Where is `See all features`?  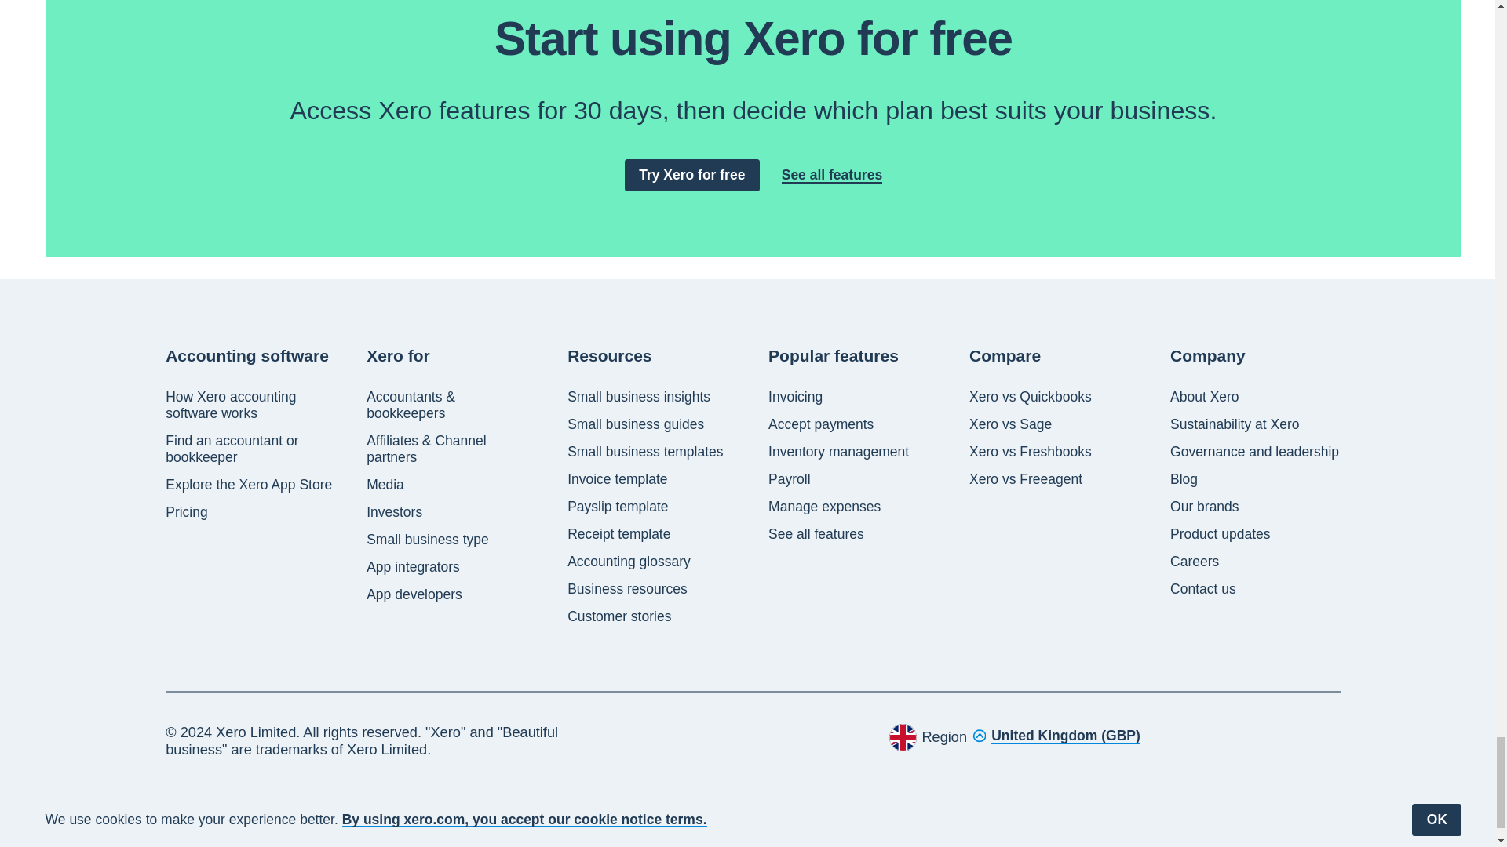
See all features is located at coordinates (832, 175).